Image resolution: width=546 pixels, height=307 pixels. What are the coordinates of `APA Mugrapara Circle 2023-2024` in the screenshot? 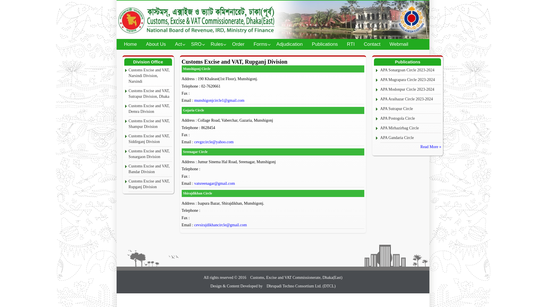 It's located at (411, 80).